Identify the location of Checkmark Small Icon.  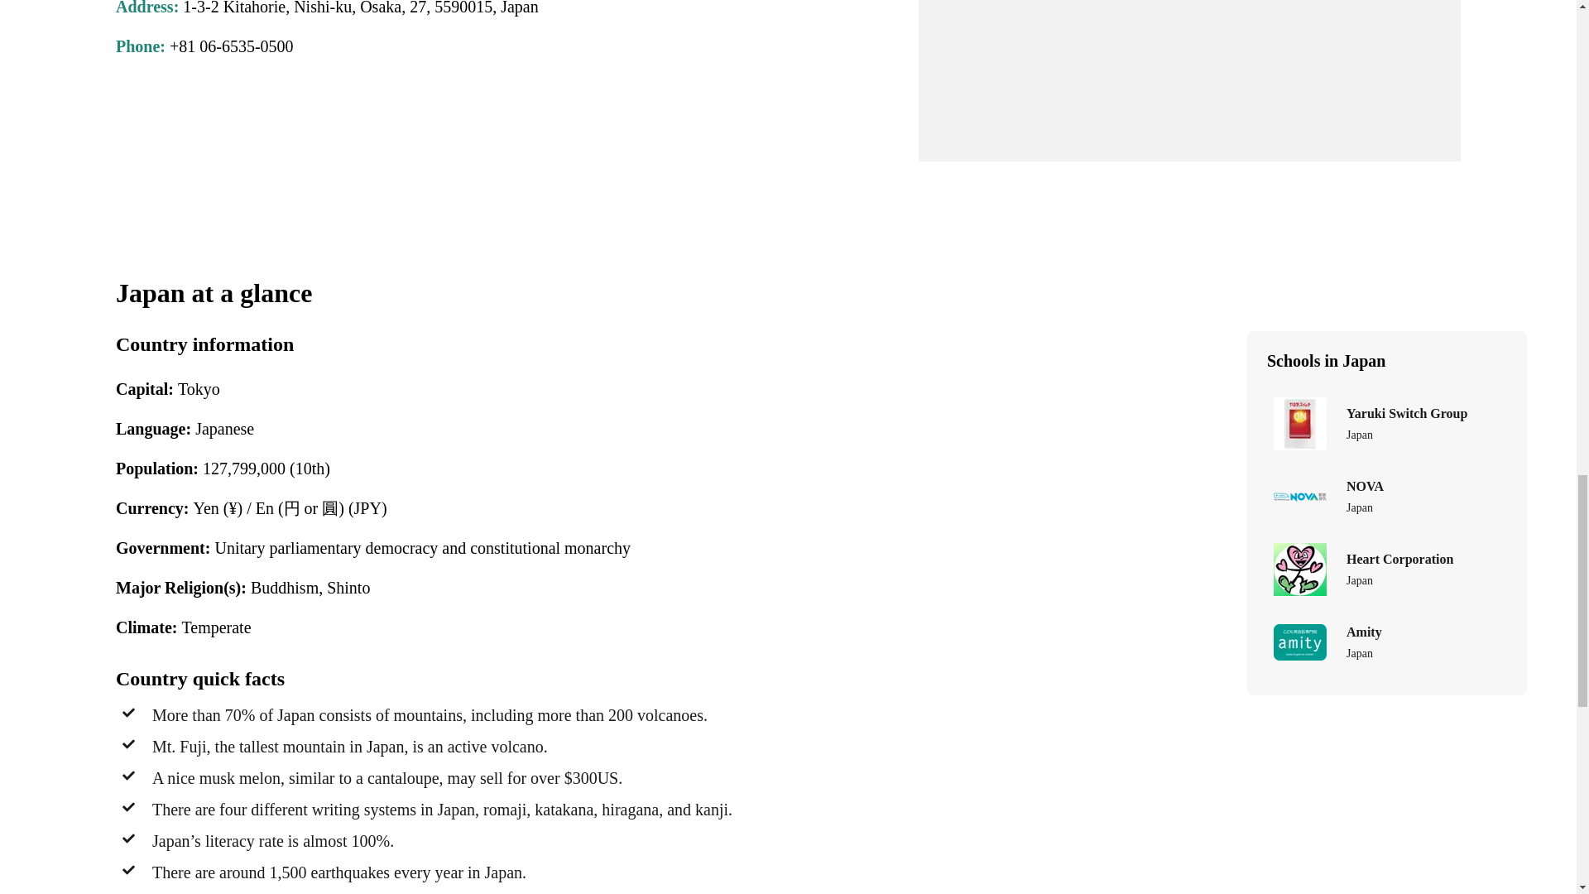
(128, 806).